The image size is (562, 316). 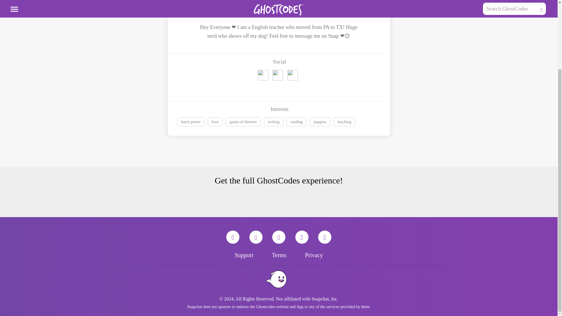 What do you see at coordinates (193, 122) in the screenshot?
I see `harry-potter` at bounding box center [193, 122].